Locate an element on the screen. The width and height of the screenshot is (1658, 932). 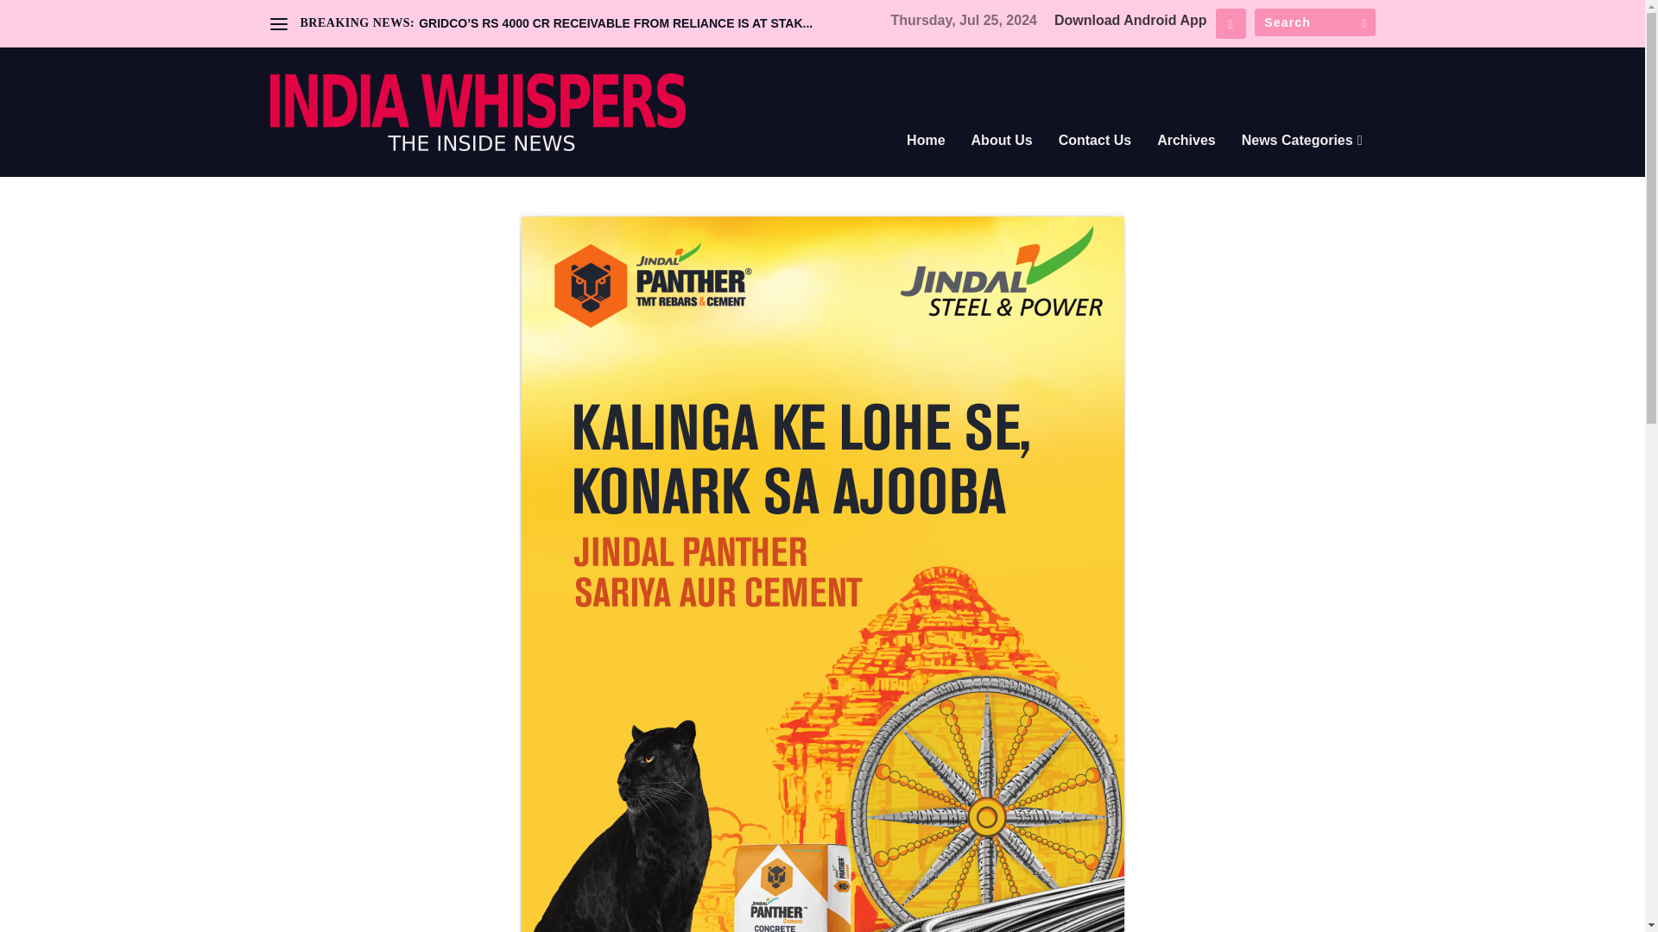
Archives is located at coordinates (1187, 164).